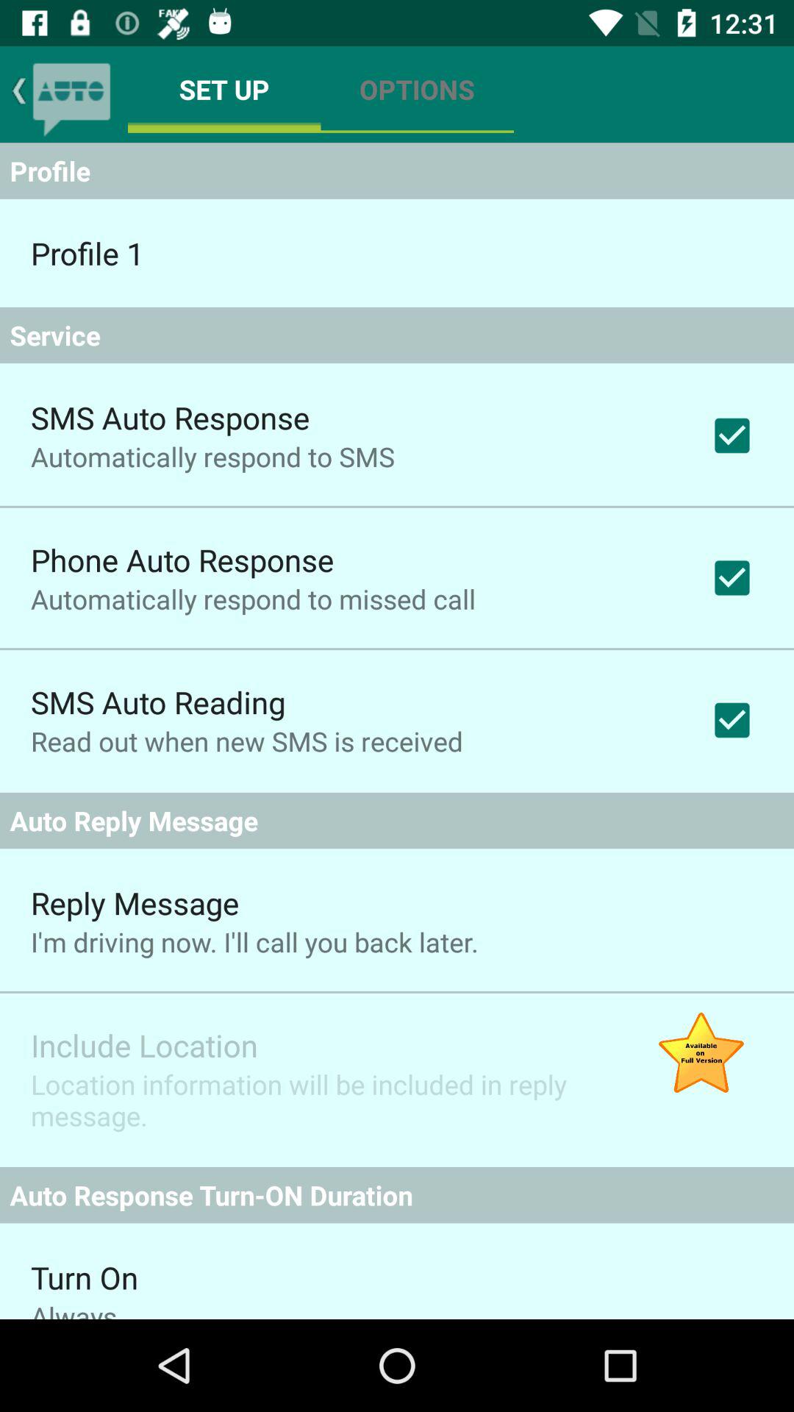 This screenshot has height=1412, width=794. I want to click on press the icon below reply message, so click(254, 941).